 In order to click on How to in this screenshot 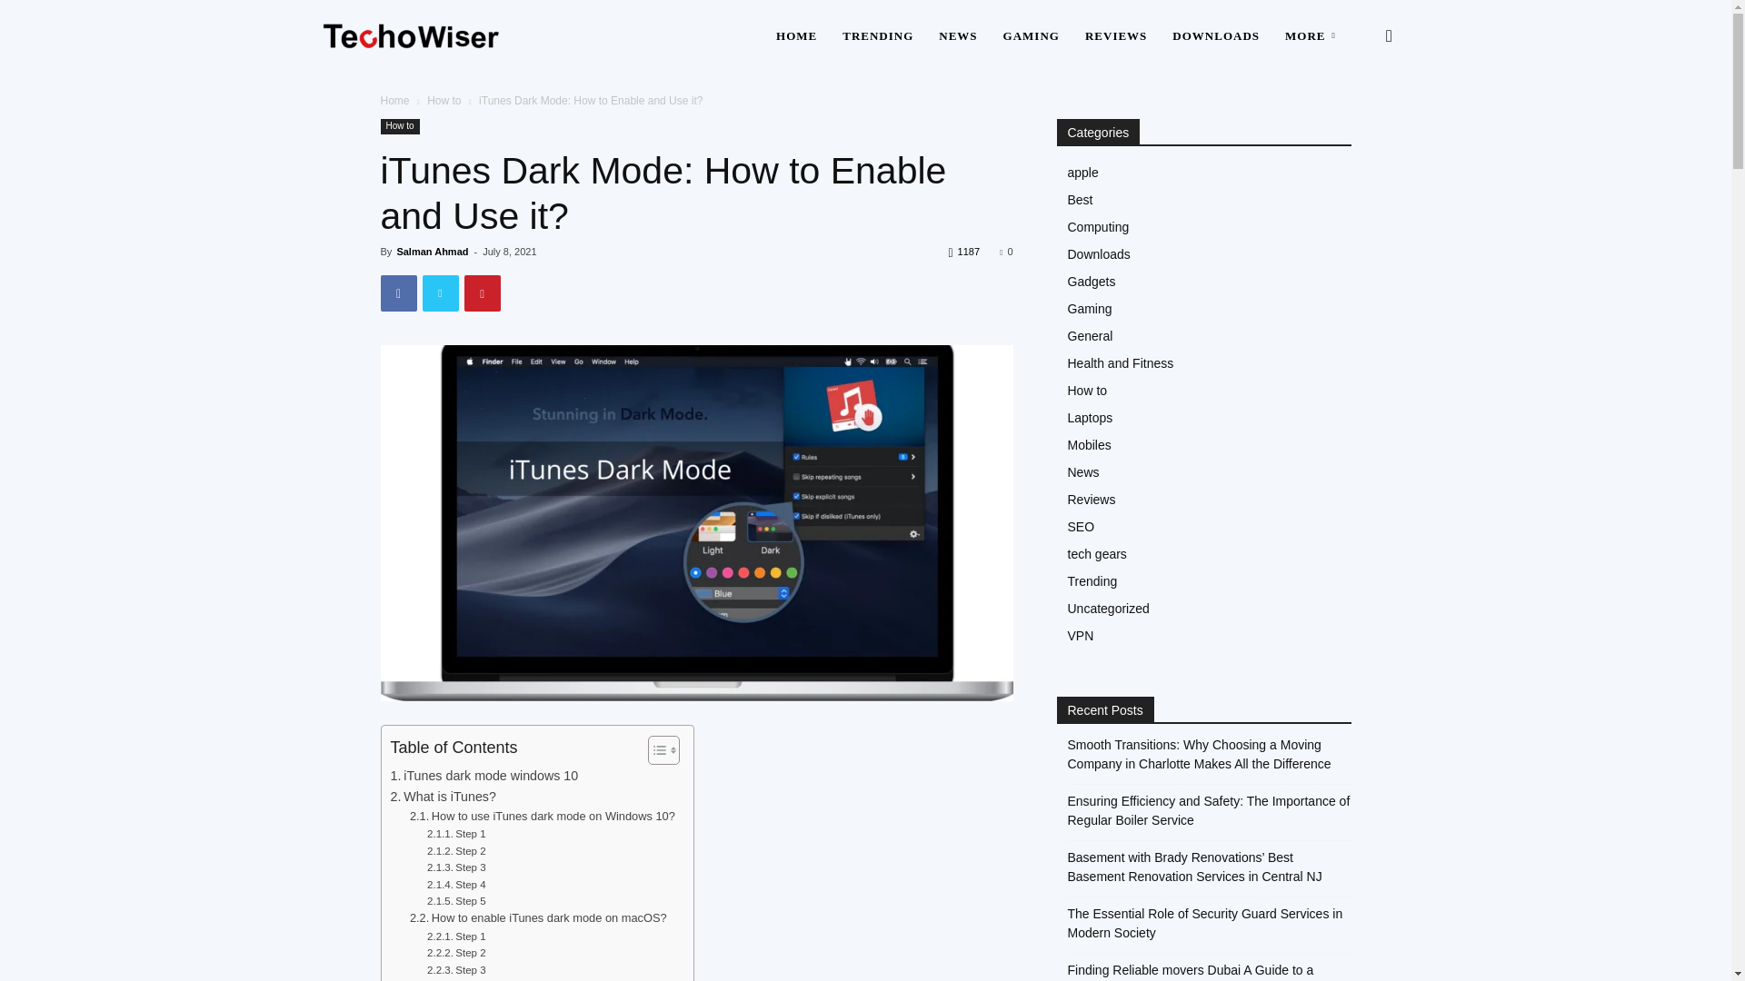, I will do `click(399, 125)`.